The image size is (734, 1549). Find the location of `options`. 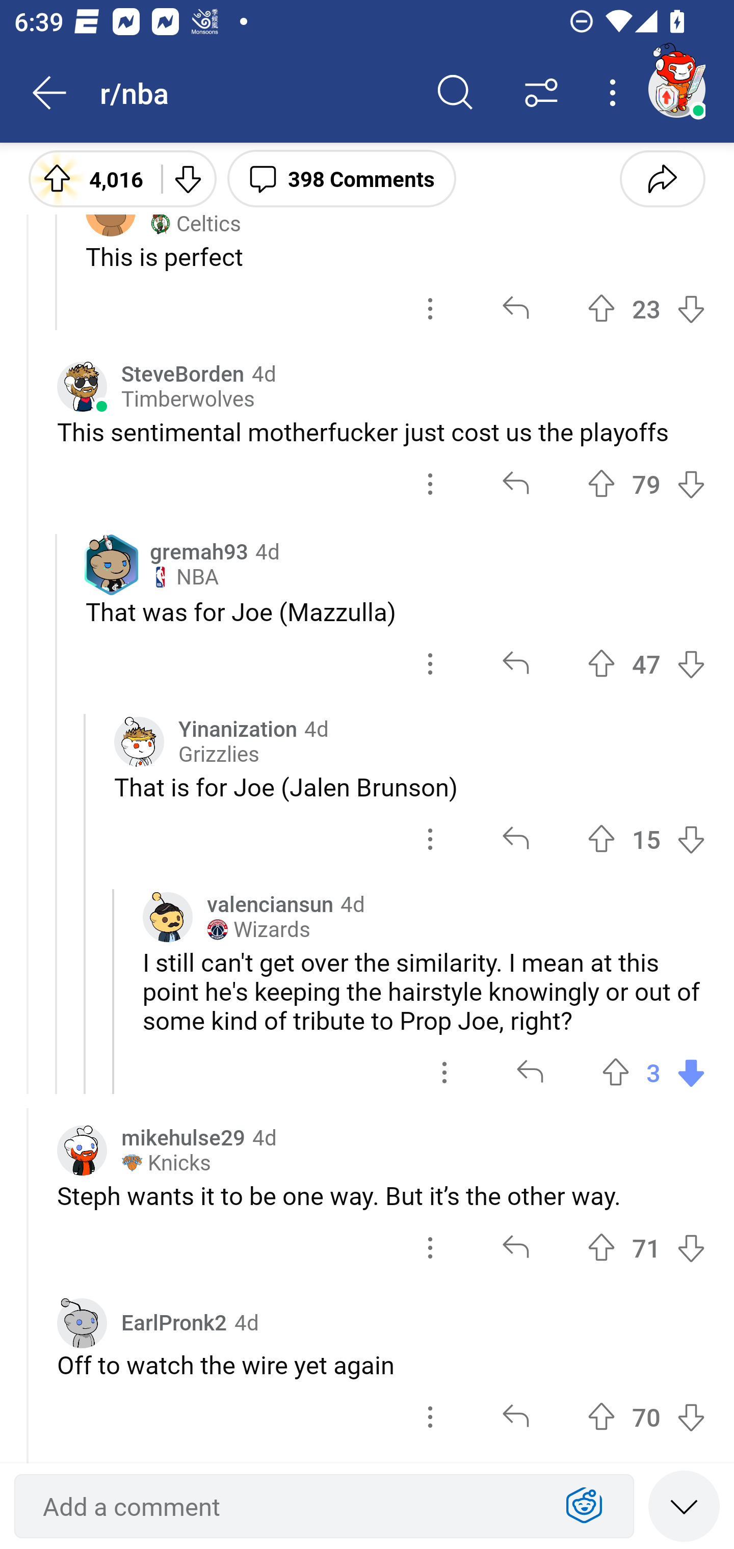

options is located at coordinates (444, 1072).